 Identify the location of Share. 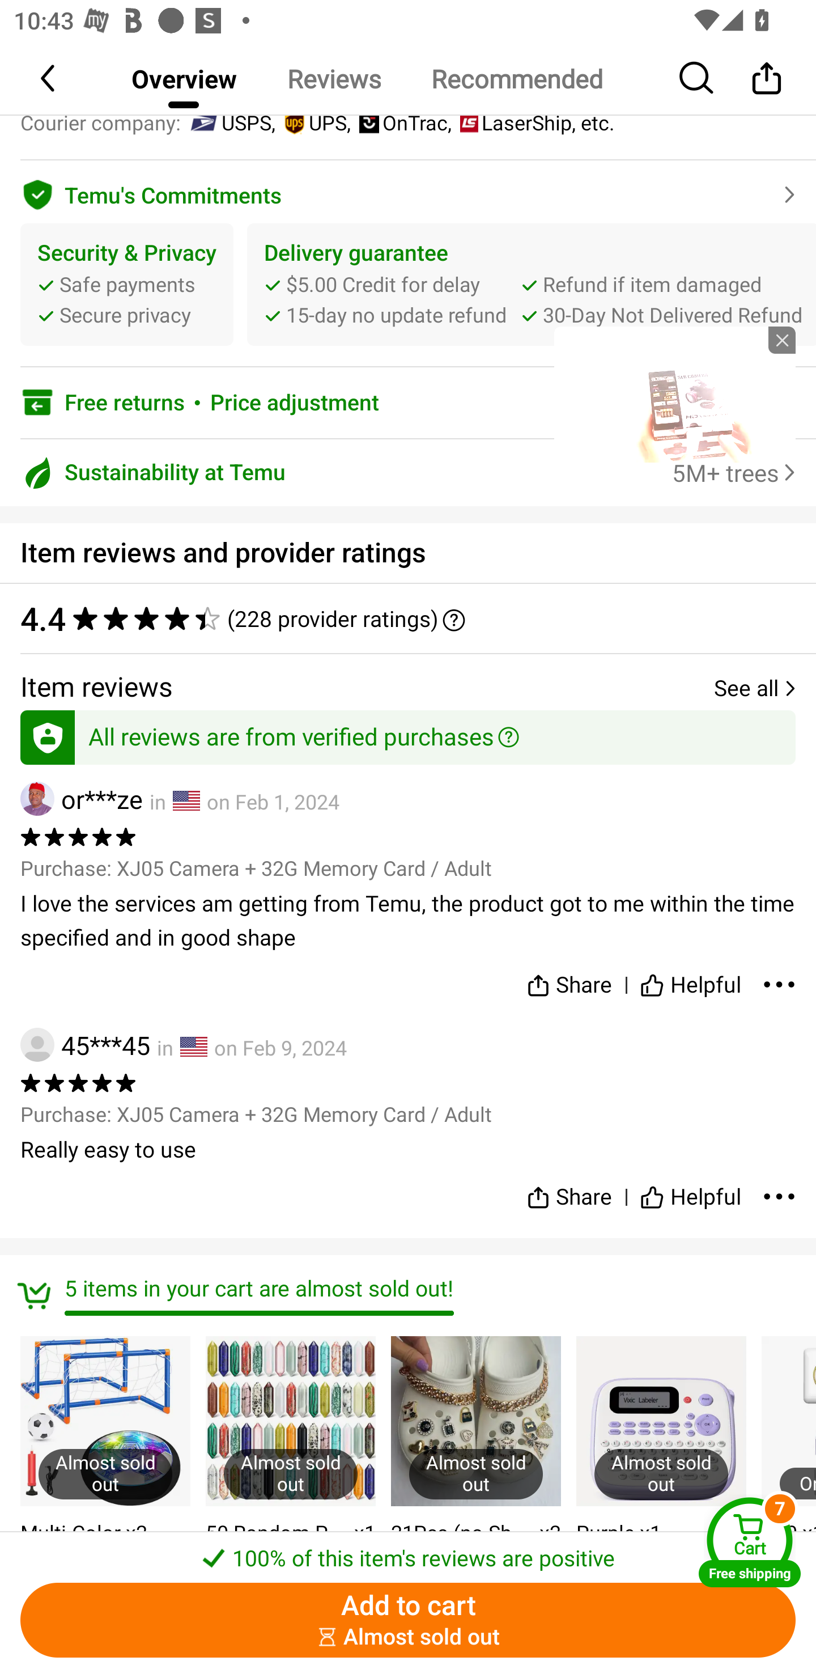
(766, 78).